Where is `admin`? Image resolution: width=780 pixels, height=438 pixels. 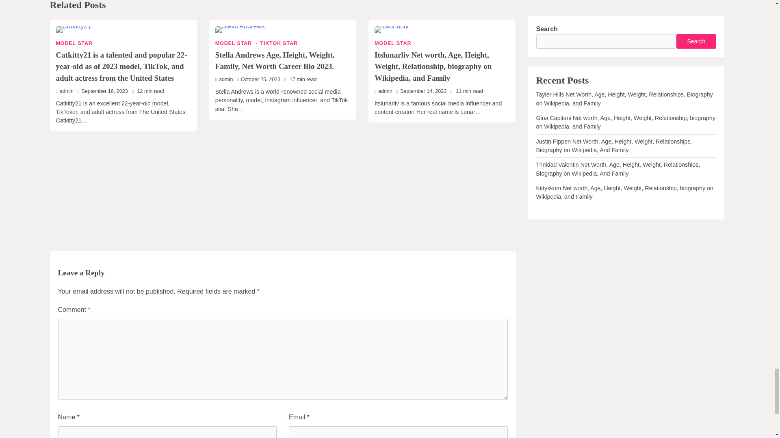
admin is located at coordinates (224, 79).